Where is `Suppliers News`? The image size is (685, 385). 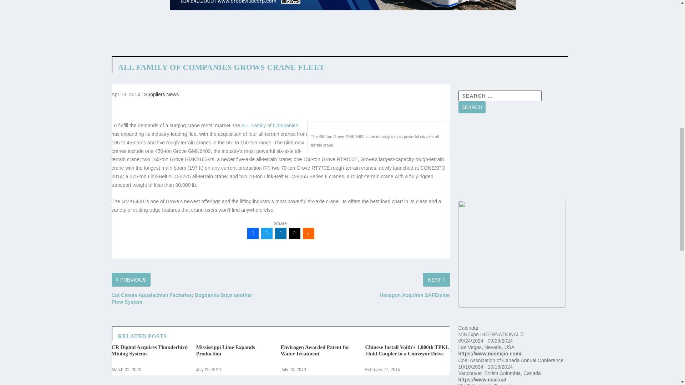 Suppliers News is located at coordinates (161, 94).